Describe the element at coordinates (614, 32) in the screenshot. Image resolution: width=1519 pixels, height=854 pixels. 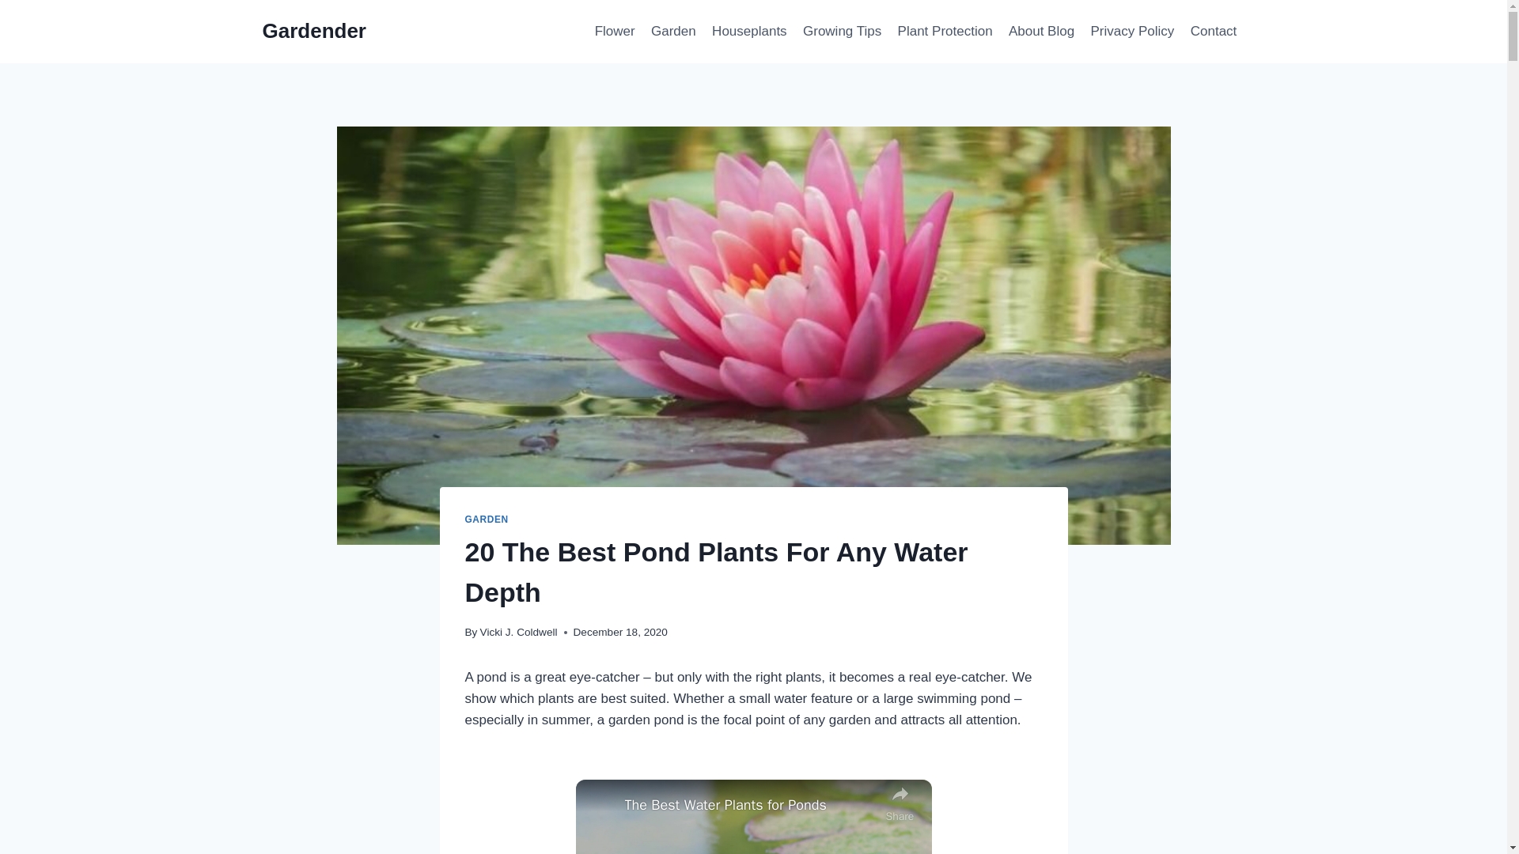
I see `Flower` at that location.